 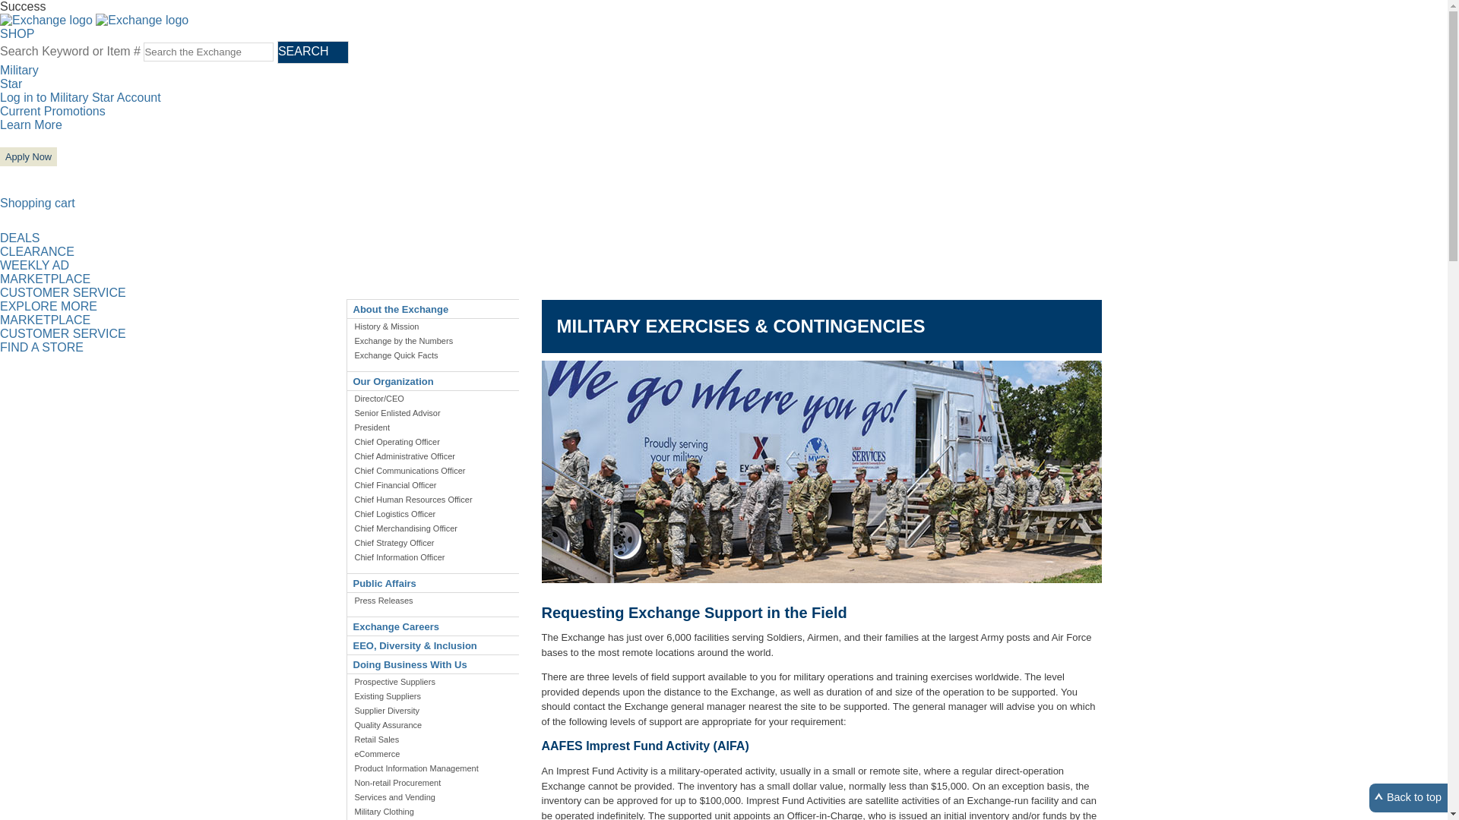 What do you see at coordinates (17, 33) in the screenshot?
I see `SHOP` at bounding box center [17, 33].